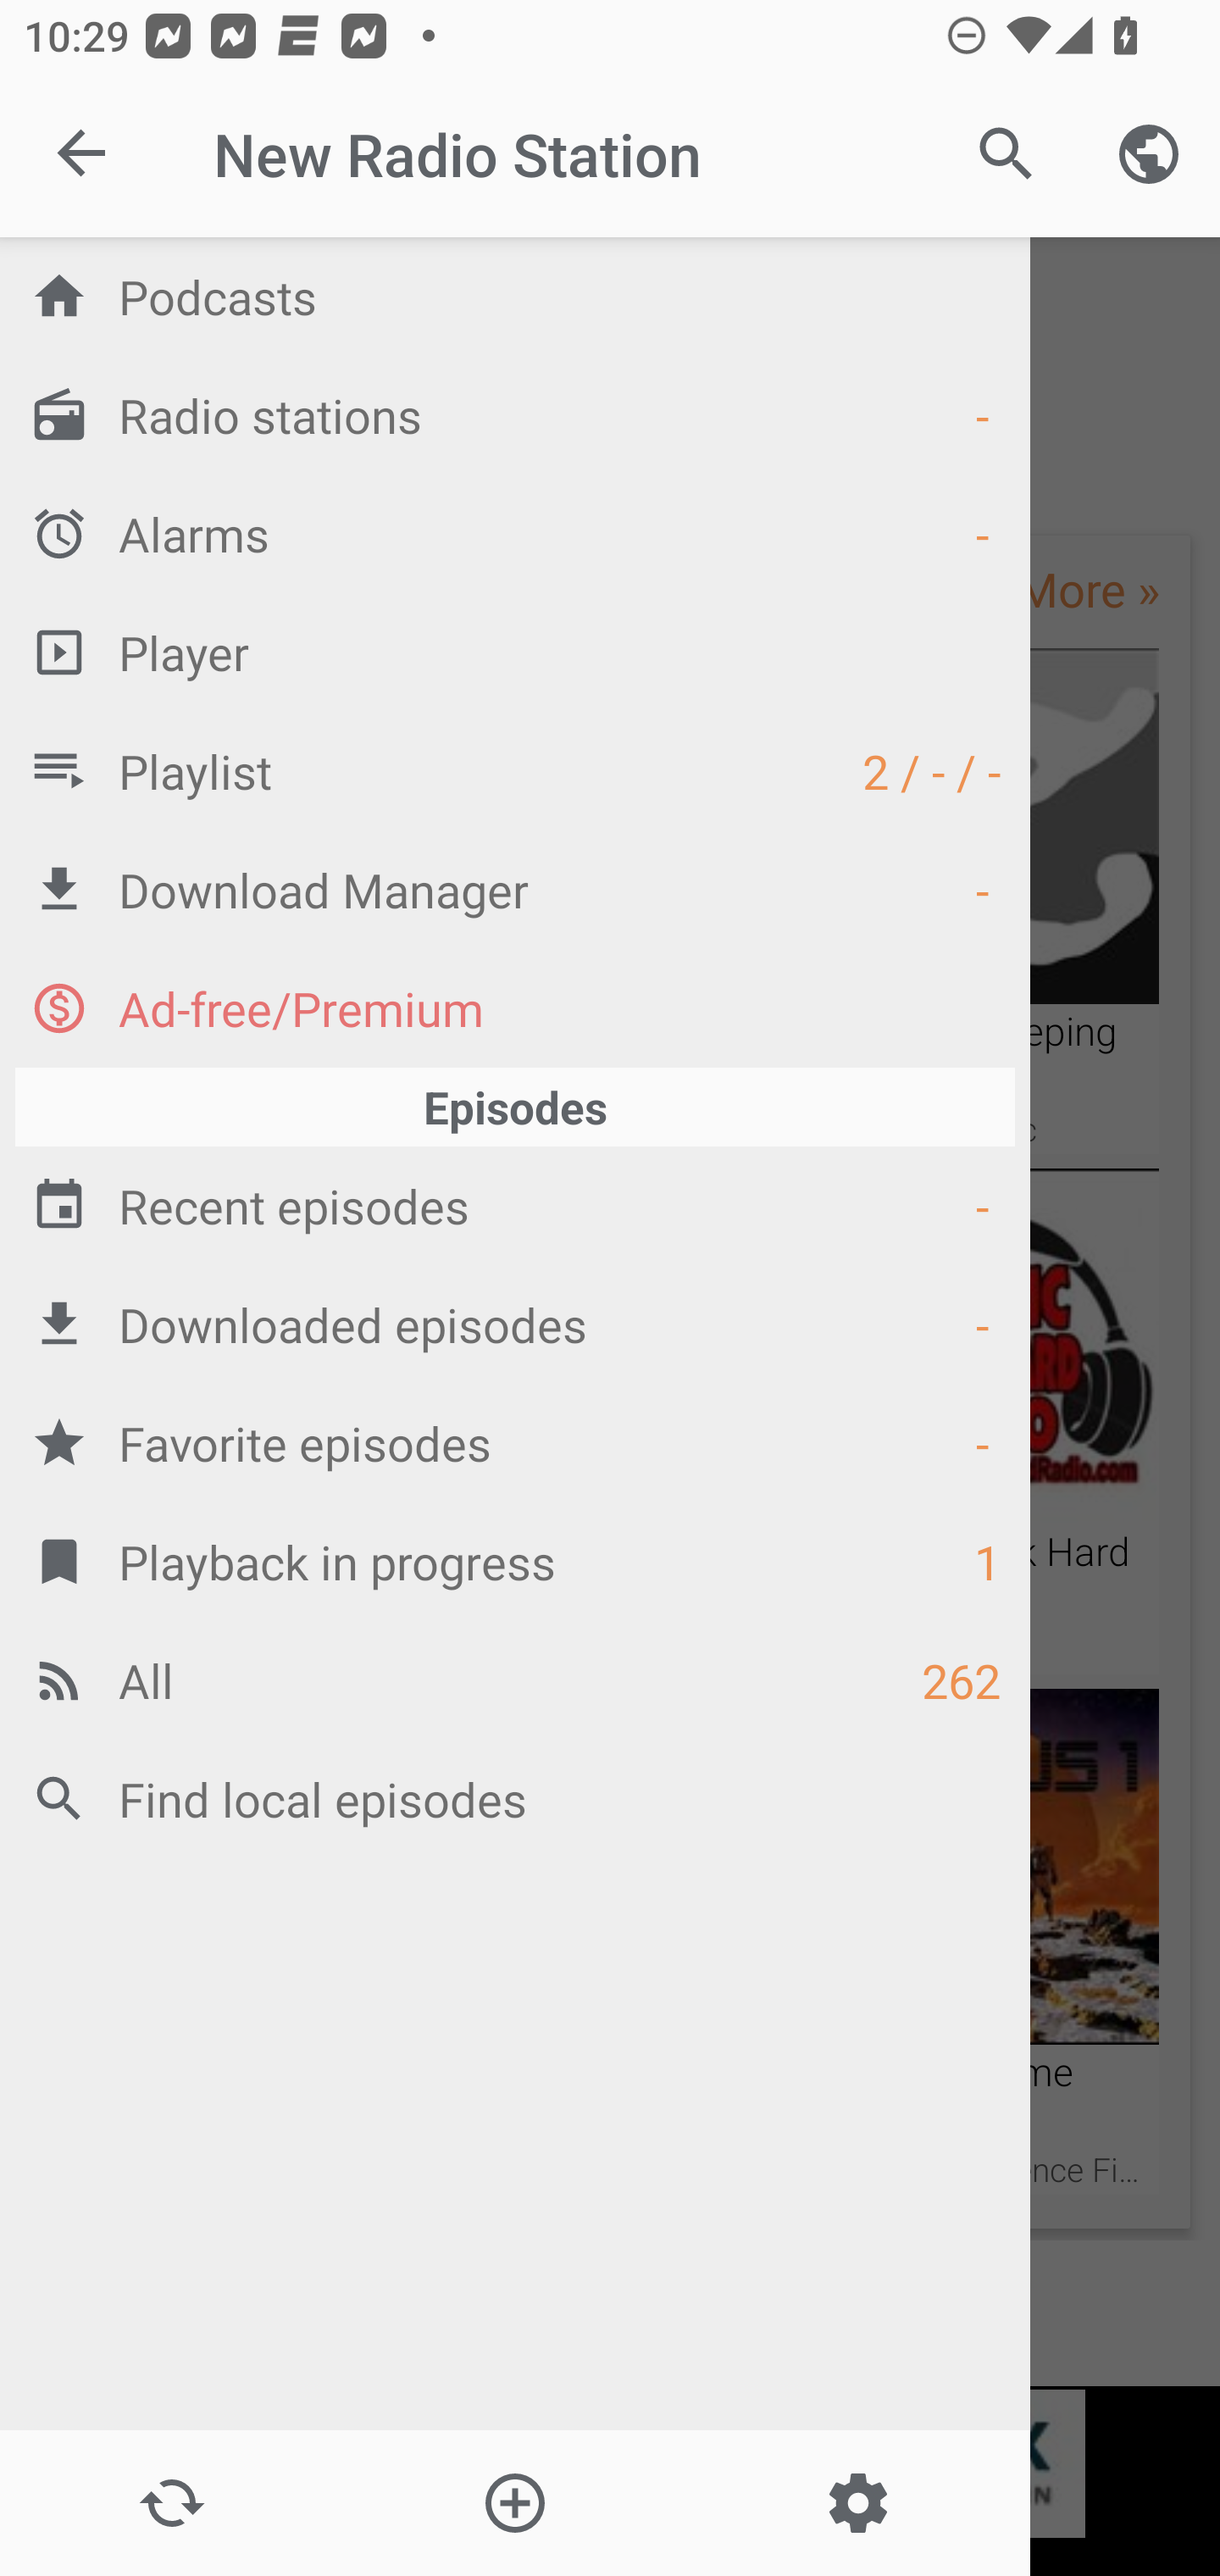 This screenshot has height=2576, width=1220. Describe the element at coordinates (515, 1798) in the screenshot. I see `Find local episodes` at that location.